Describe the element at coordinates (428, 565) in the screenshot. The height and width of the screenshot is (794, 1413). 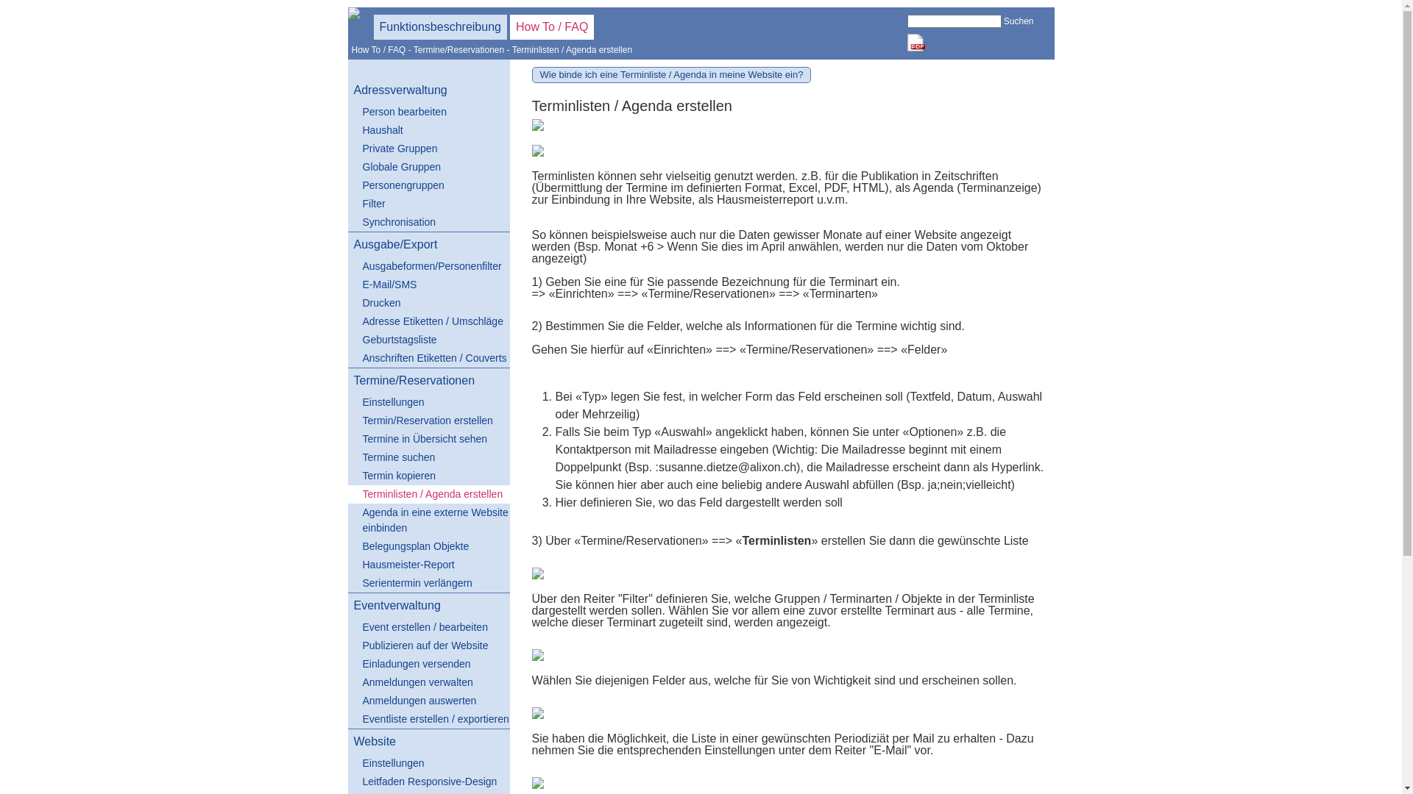
I see `Hausmeister-Report` at that location.